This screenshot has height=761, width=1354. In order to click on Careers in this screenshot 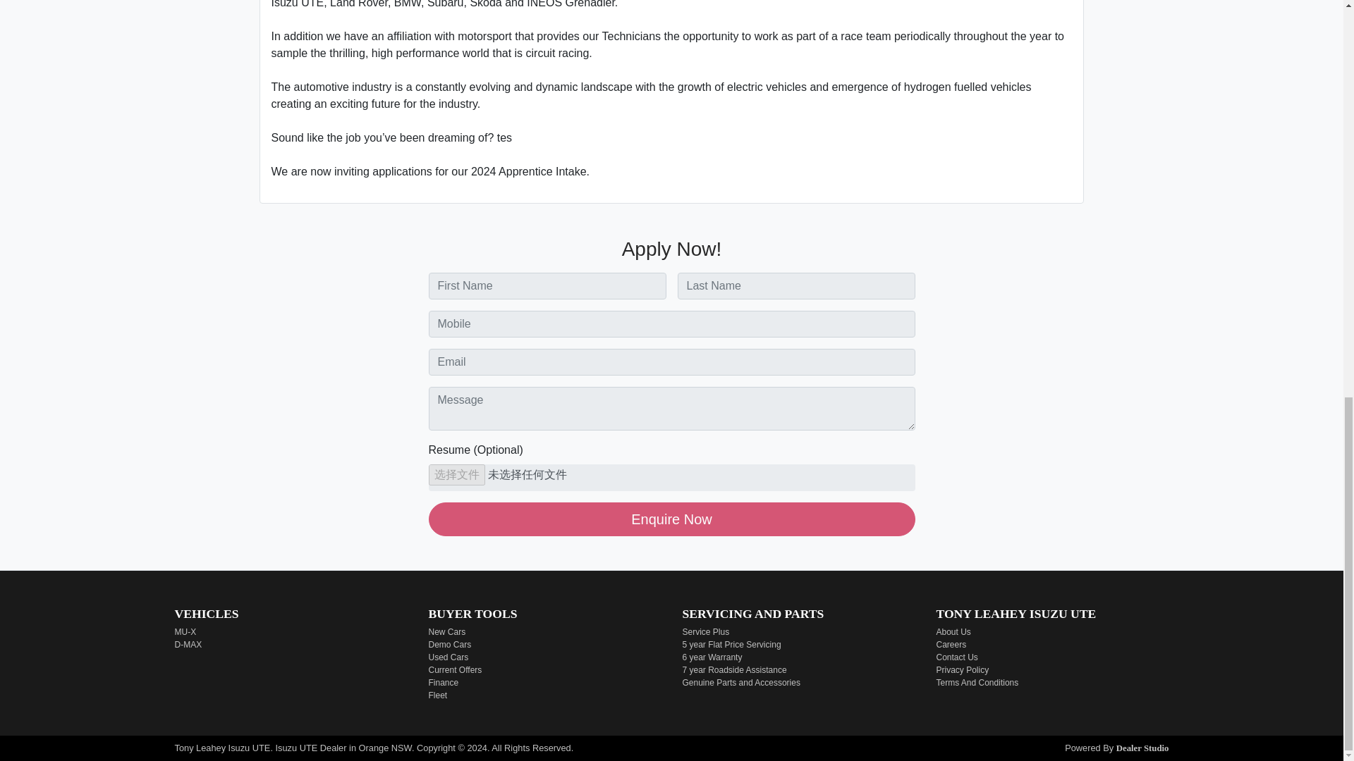, I will do `click(951, 645)`.